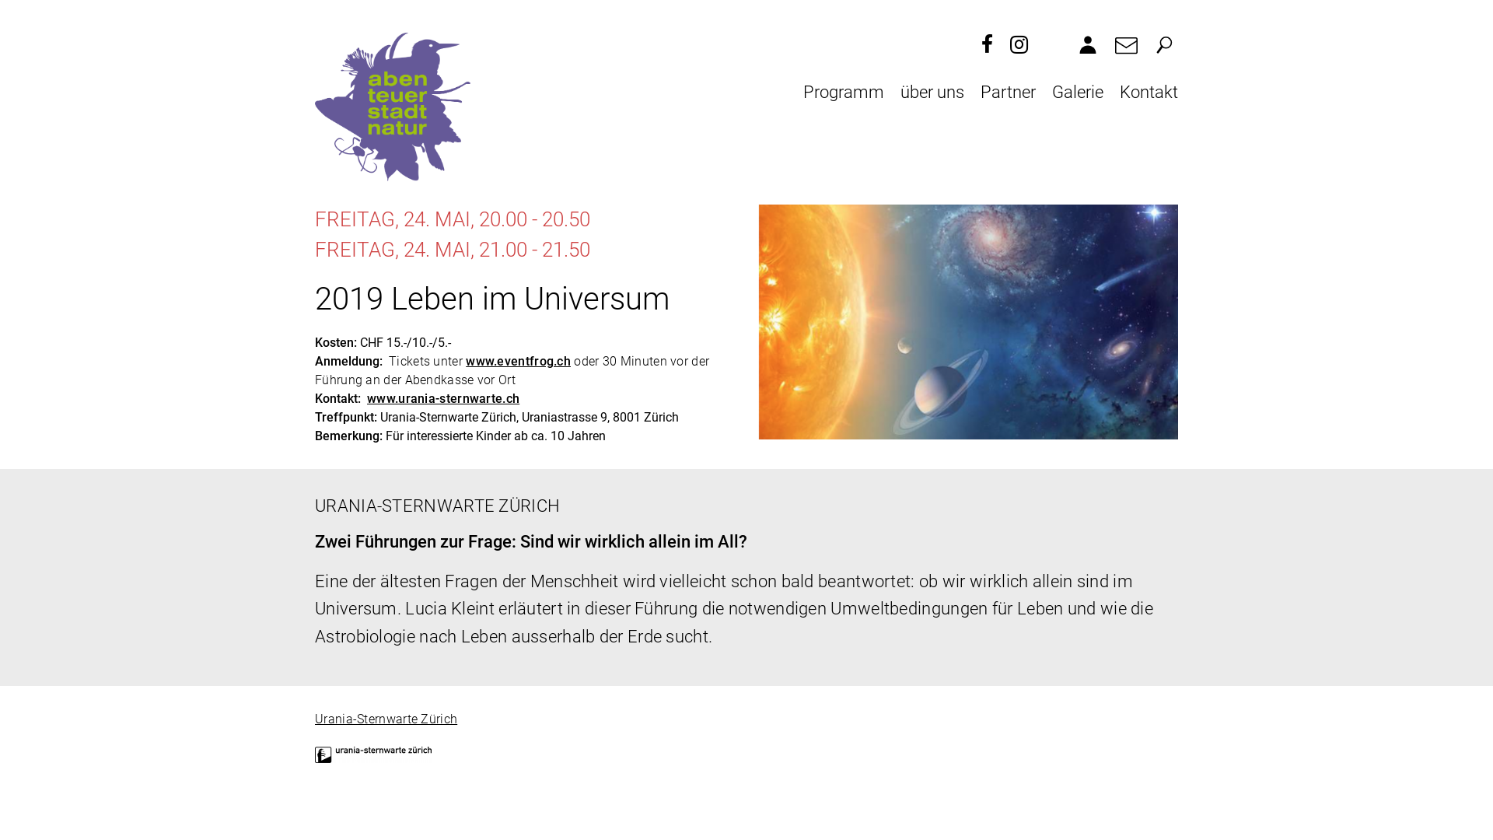  I want to click on Partner, so click(1008, 92).